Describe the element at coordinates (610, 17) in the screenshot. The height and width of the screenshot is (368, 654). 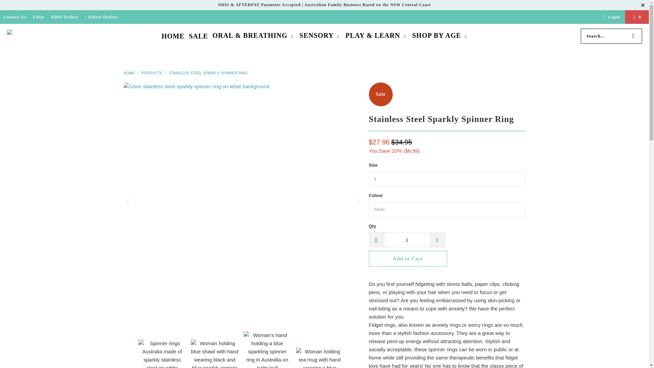
I see `My Account ` at that location.